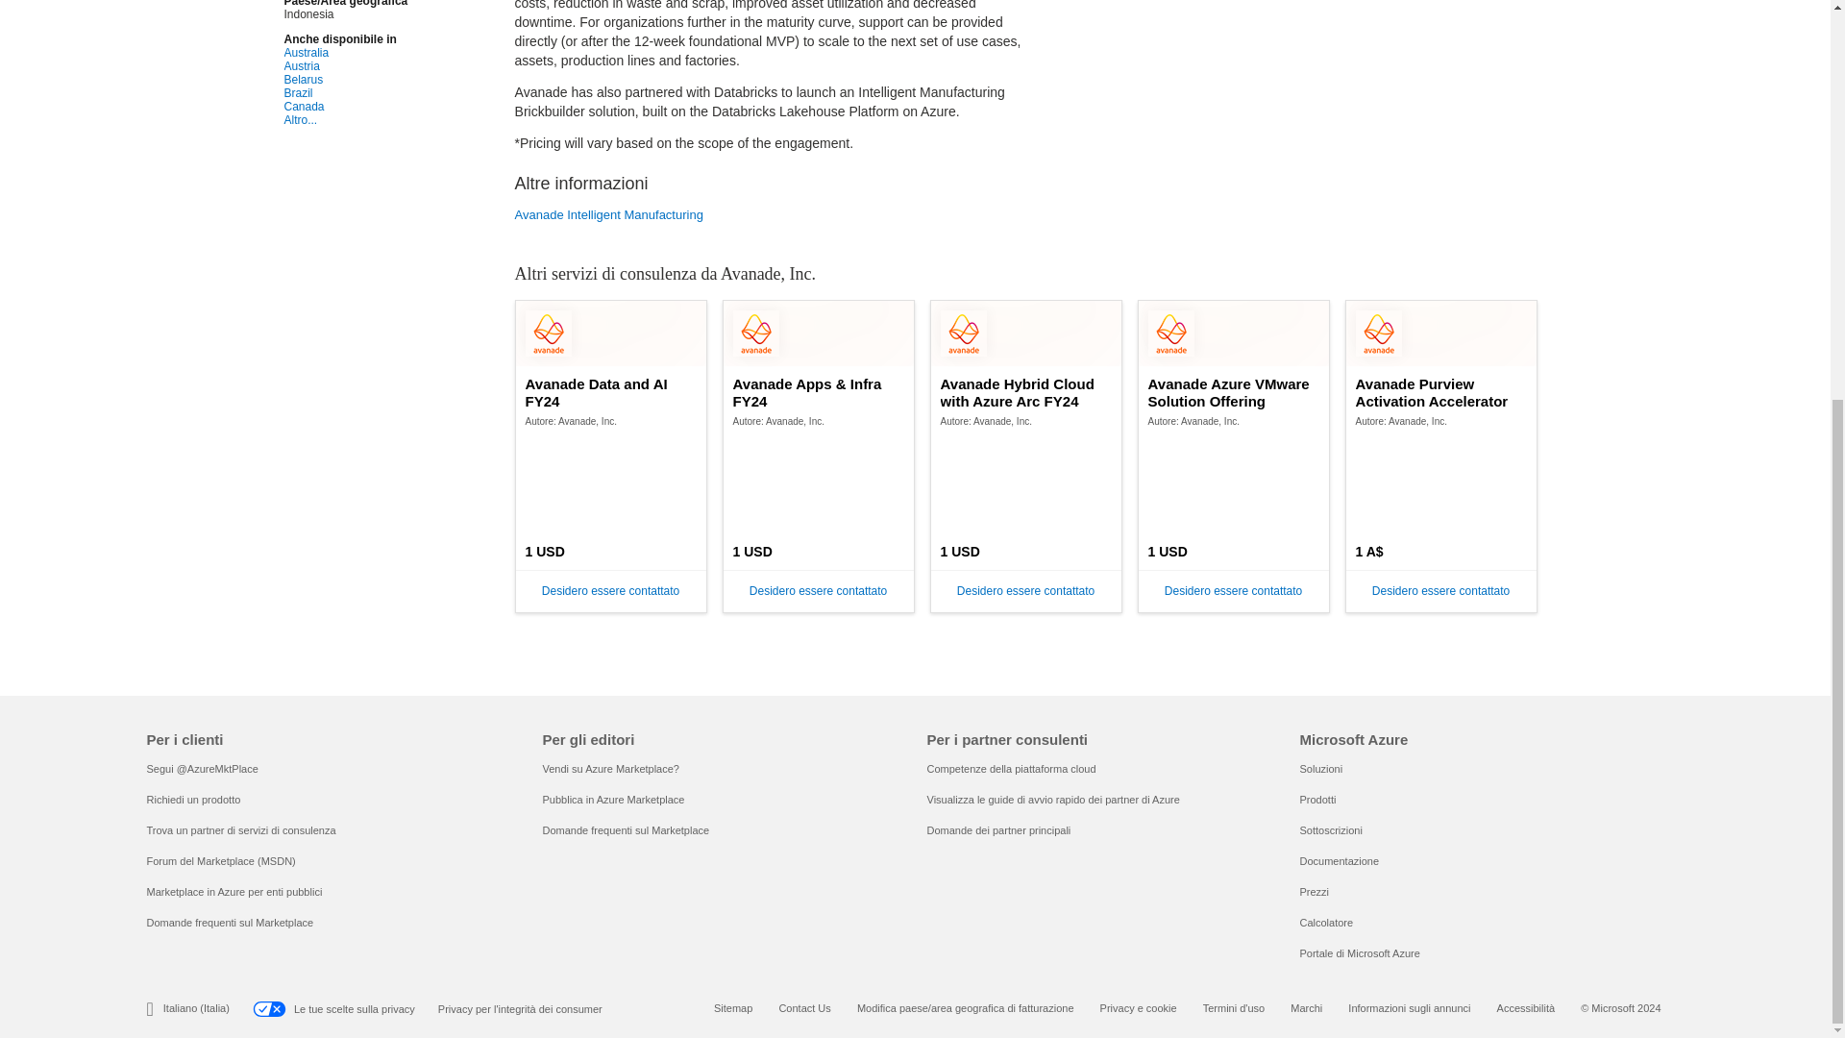 The height and width of the screenshot is (1038, 1845). I want to click on Avanade Azure VMware Solution Offering, so click(1233, 392).